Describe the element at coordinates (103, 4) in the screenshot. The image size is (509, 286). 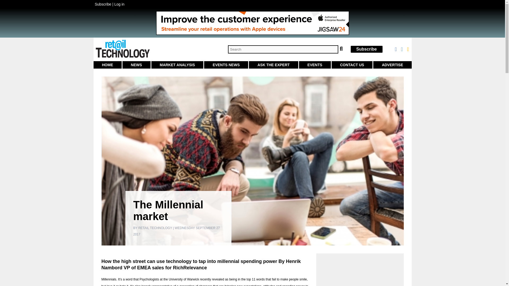
I see `Subscribe` at that location.